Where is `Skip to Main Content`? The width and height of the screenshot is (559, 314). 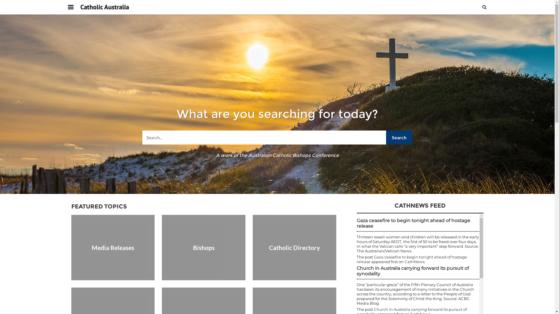
Skip to Main Content is located at coordinates (3, 2).